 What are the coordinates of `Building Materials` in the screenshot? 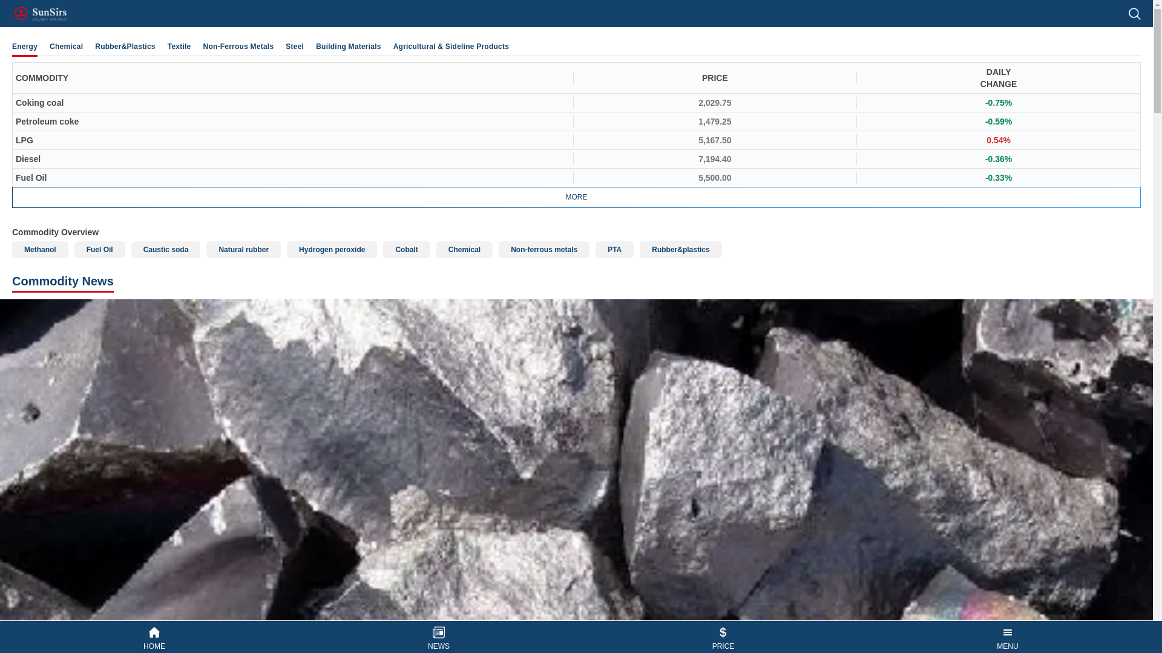 It's located at (349, 46).